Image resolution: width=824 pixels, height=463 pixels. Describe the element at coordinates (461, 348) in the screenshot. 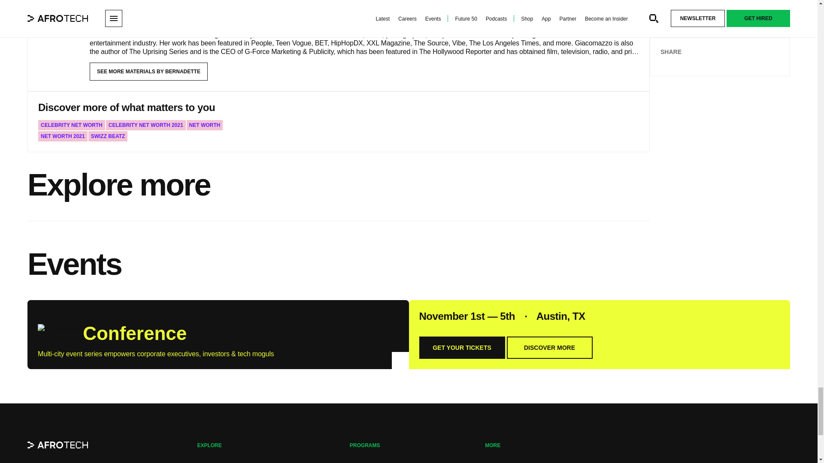

I see `GET YOUR TICKETS` at that location.